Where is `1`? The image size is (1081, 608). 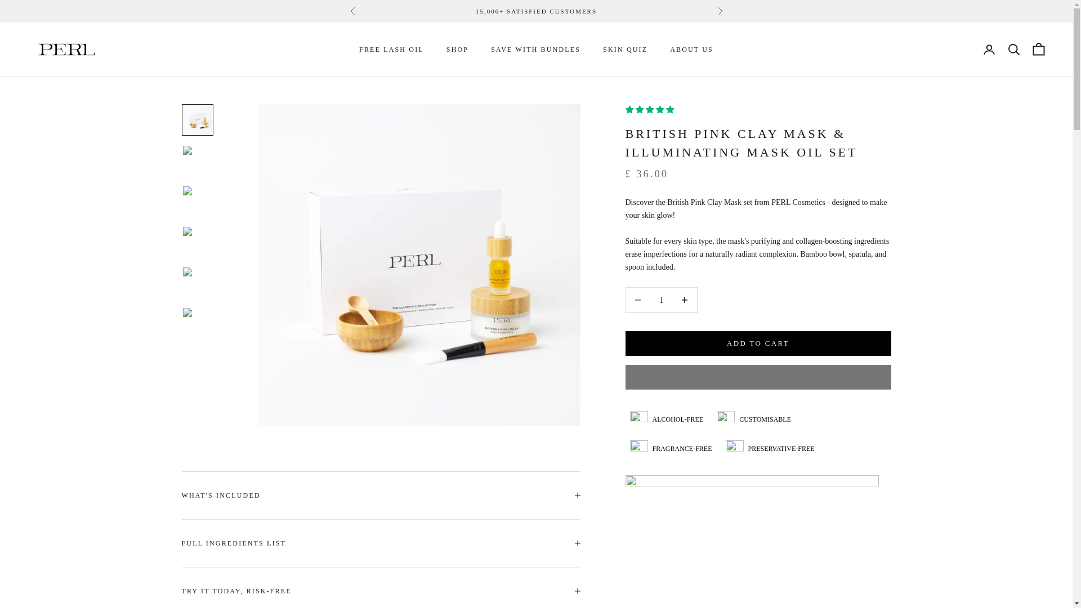
1 is located at coordinates (661, 299).